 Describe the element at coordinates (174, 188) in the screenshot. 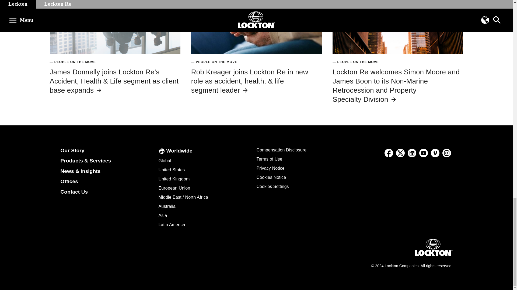

I see `European Union` at that location.